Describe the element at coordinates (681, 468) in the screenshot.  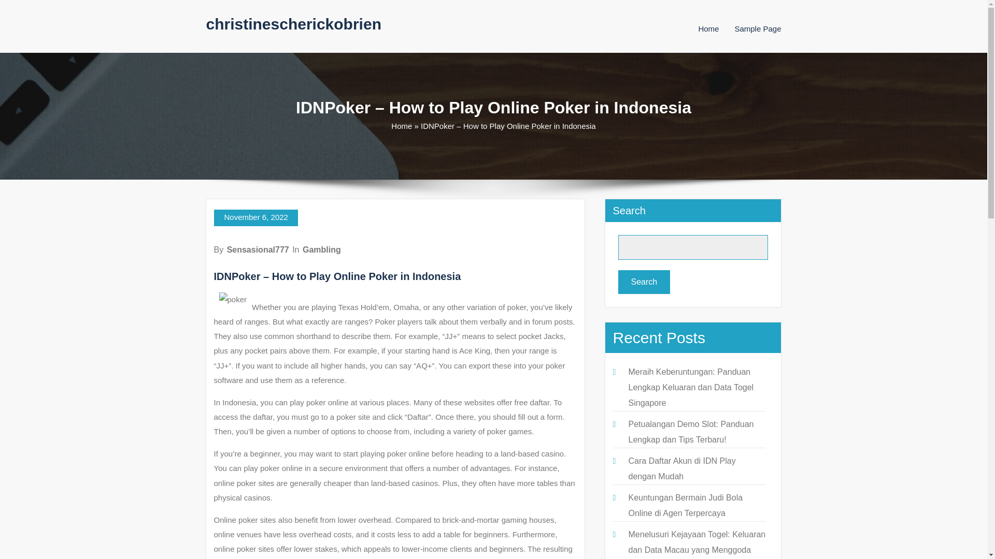
I see `Cara Daftar Akun di IDN Play dengan Mudah` at that location.